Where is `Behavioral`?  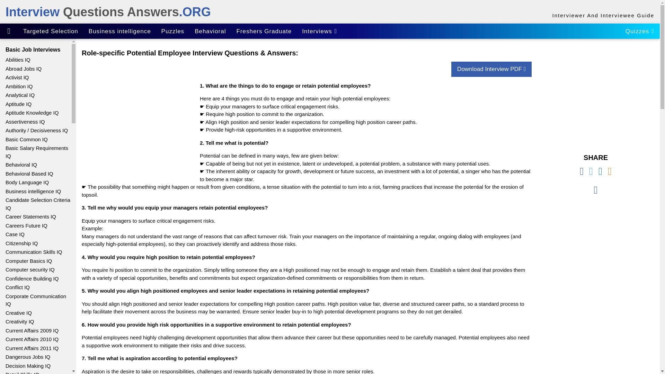 Behavioral is located at coordinates (210, 31).